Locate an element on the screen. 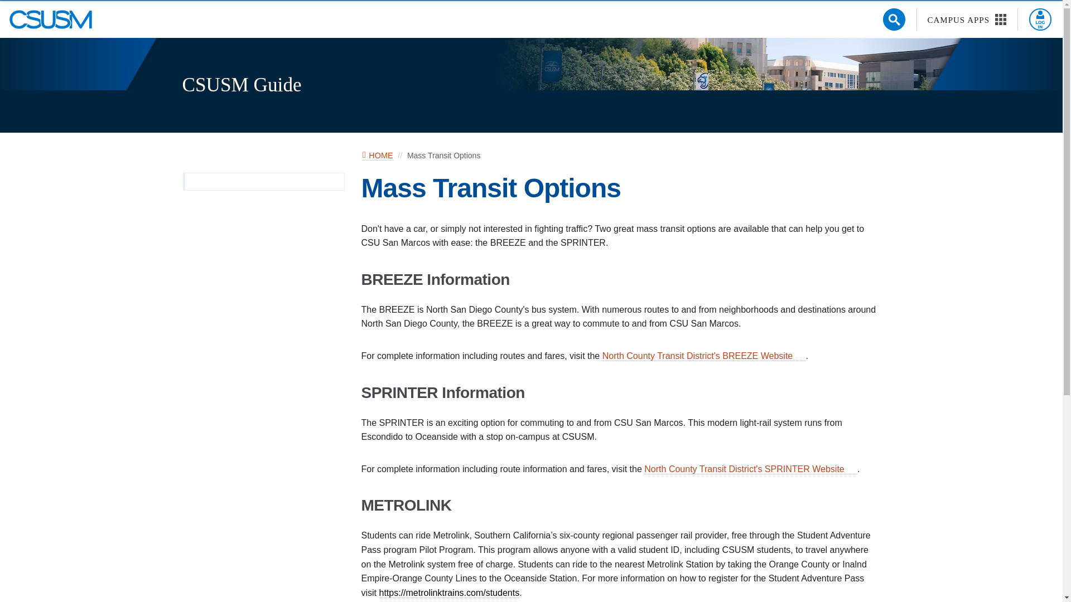 Image resolution: width=1071 pixels, height=602 pixels. HOME is located at coordinates (378, 156).